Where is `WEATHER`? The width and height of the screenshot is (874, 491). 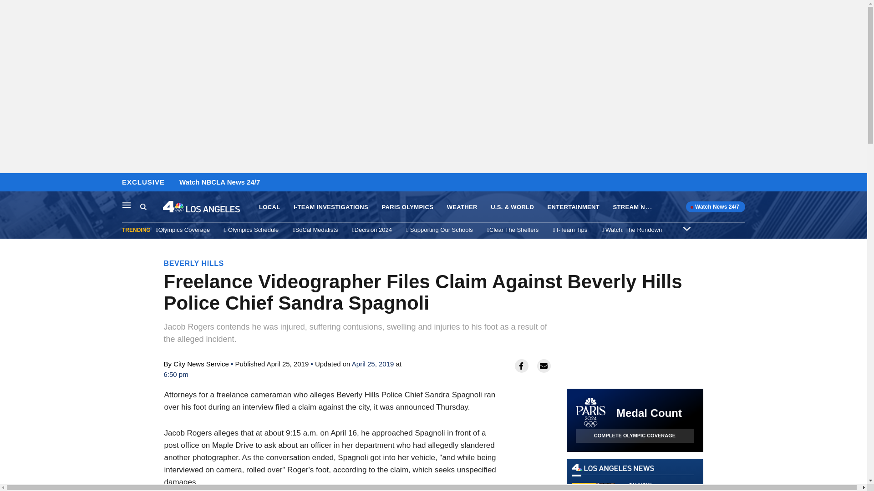
WEATHER is located at coordinates (330, 207).